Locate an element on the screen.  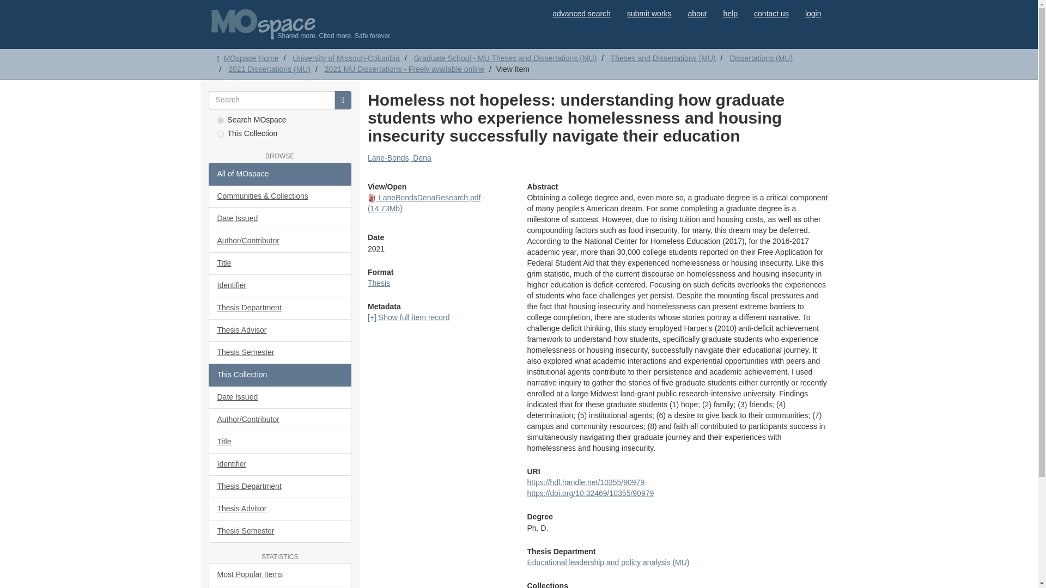
submit works is located at coordinates (649, 13).